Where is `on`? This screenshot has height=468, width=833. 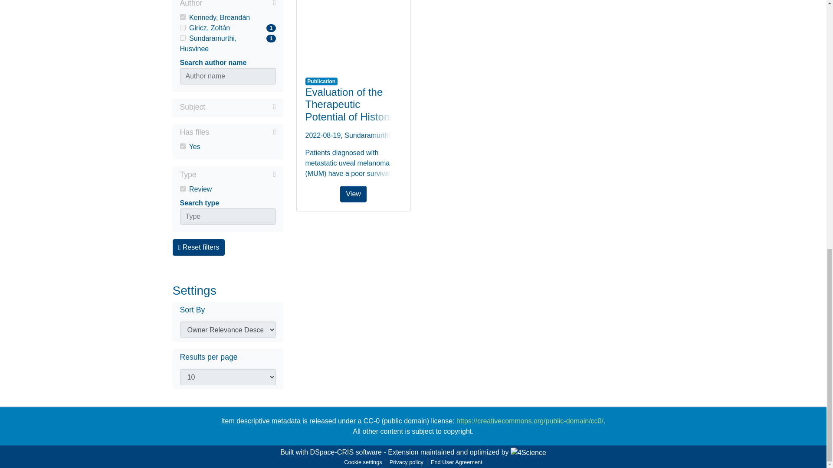 on is located at coordinates (182, 17).